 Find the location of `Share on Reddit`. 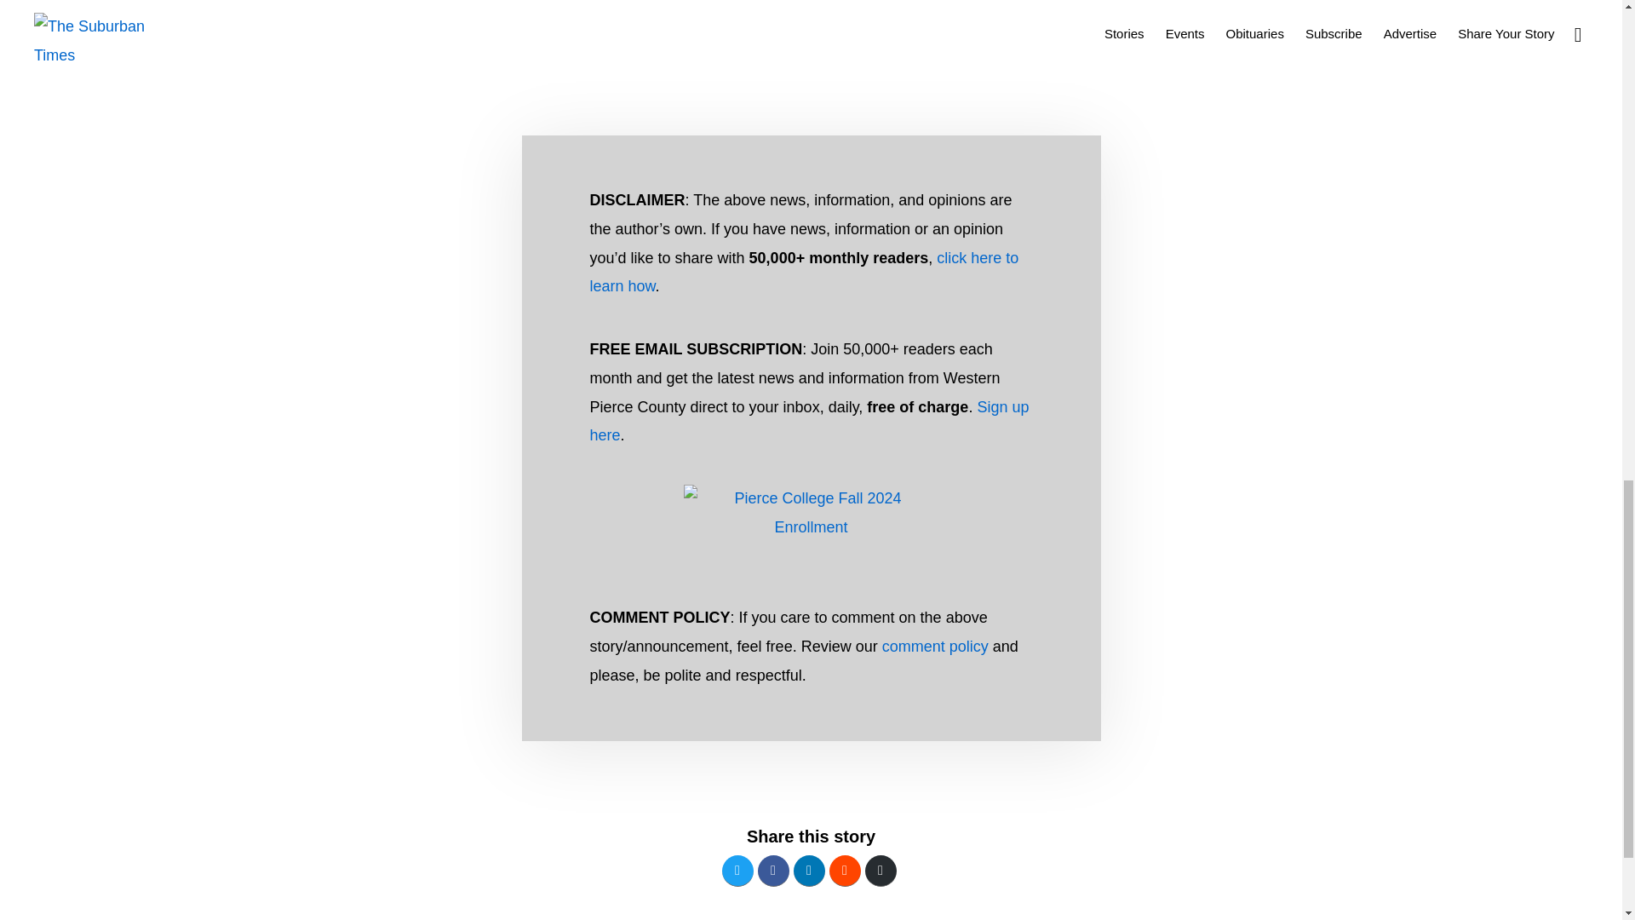

Share on Reddit is located at coordinates (845, 871).